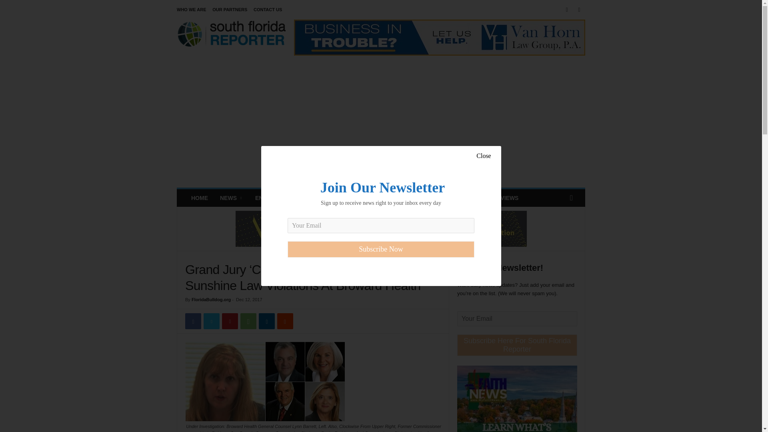 The height and width of the screenshot is (432, 768). What do you see at coordinates (278, 198) in the screenshot?
I see `ENTERTAINMENT` at bounding box center [278, 198].